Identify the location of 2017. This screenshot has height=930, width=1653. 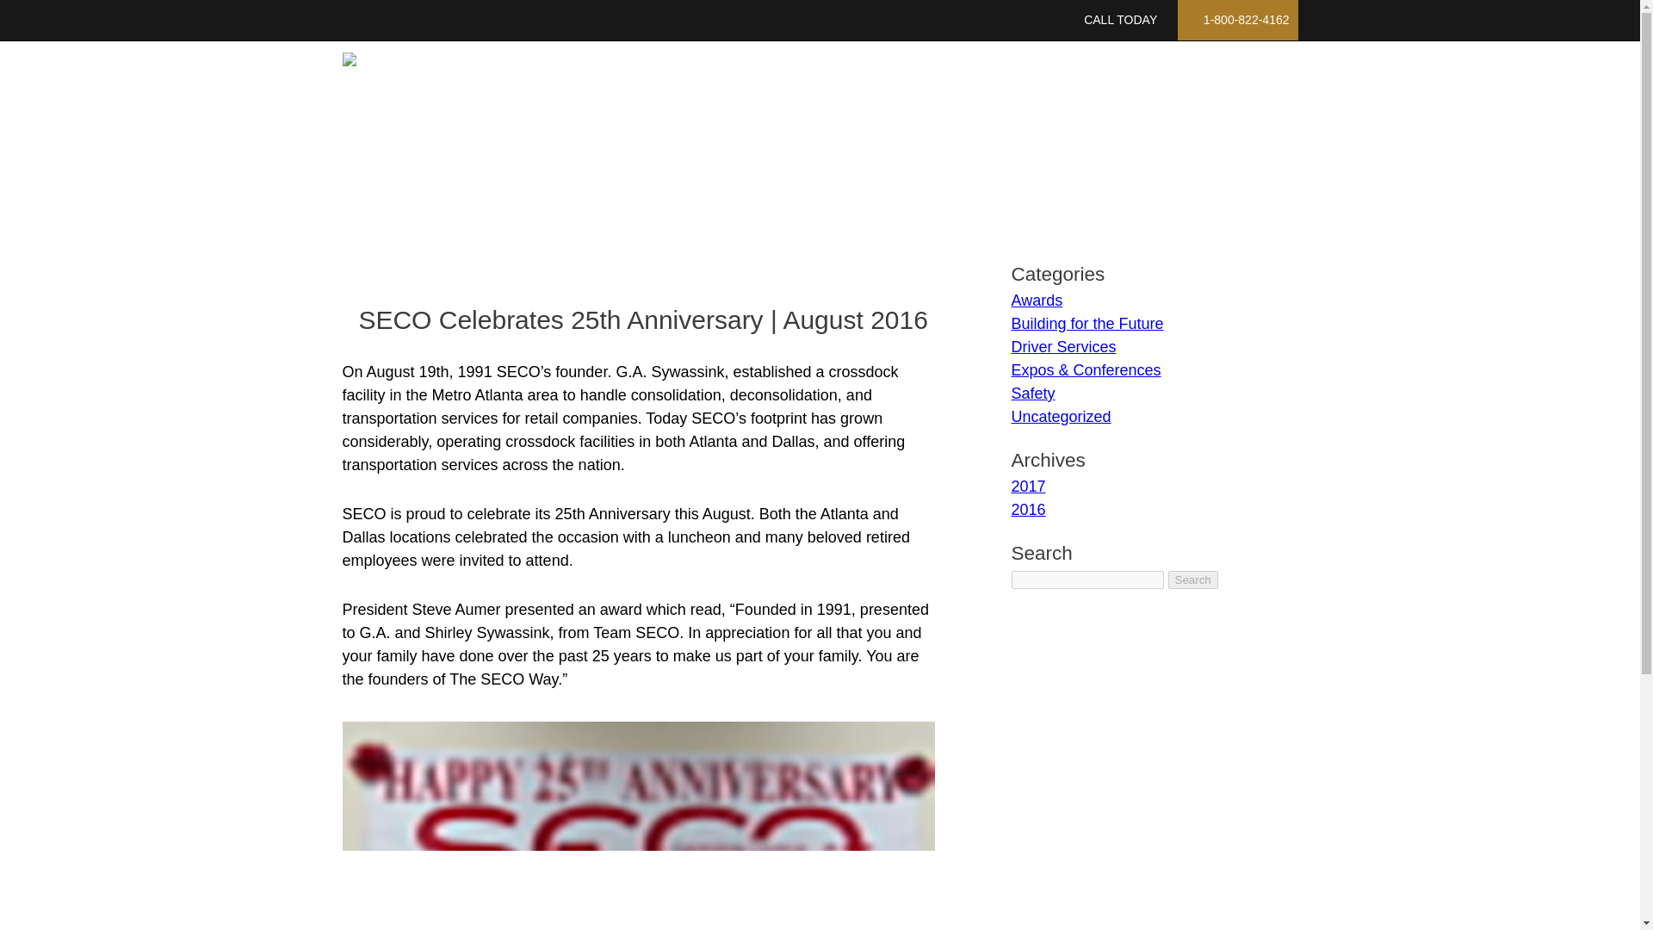
(1027, 486).